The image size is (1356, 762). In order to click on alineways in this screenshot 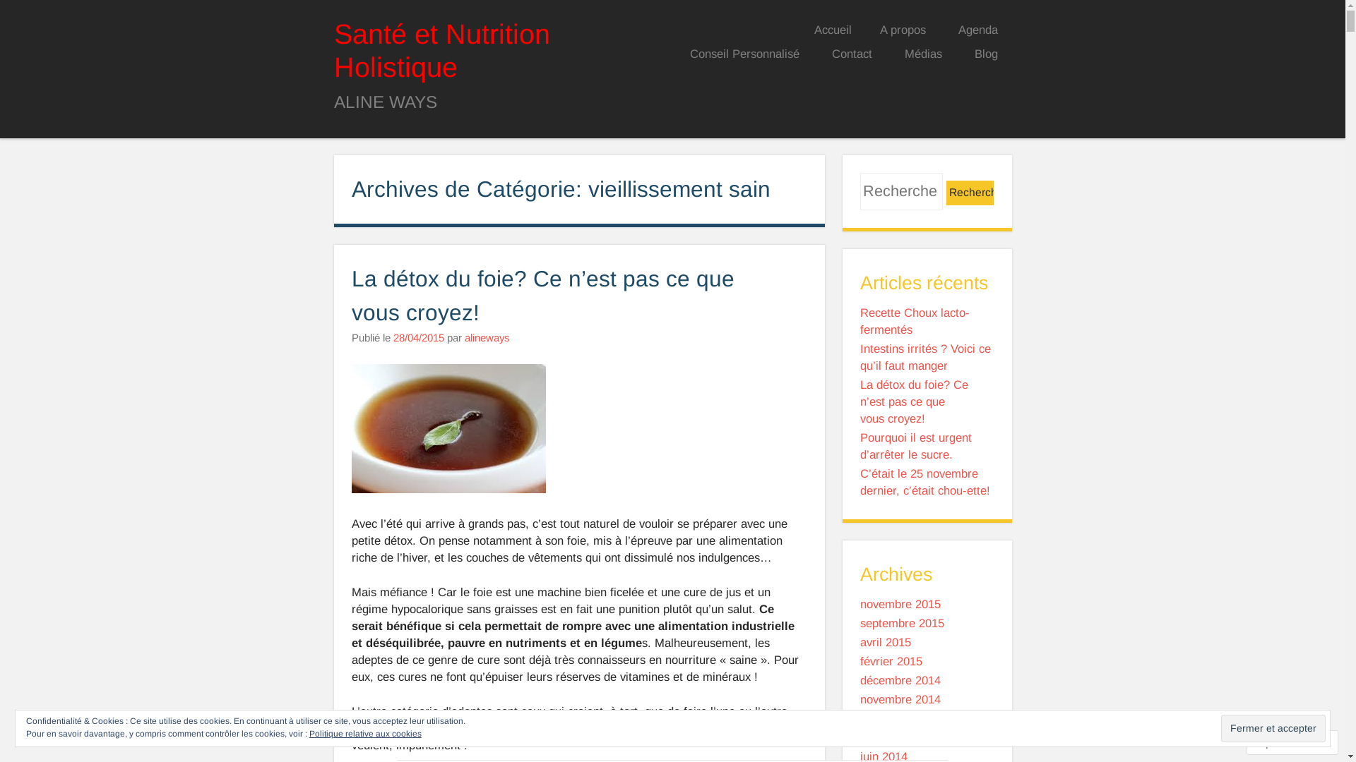, I will do `click(487, 337)`.